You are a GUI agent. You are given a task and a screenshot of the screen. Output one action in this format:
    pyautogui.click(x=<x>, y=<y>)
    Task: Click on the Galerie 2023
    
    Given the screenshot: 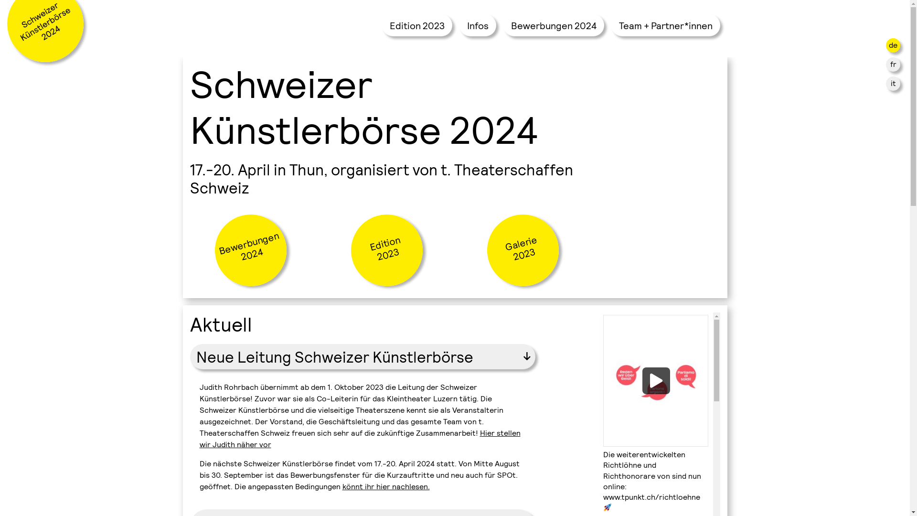 What is the action you would take?
    pyautogui.click(x=515, y=243)
    